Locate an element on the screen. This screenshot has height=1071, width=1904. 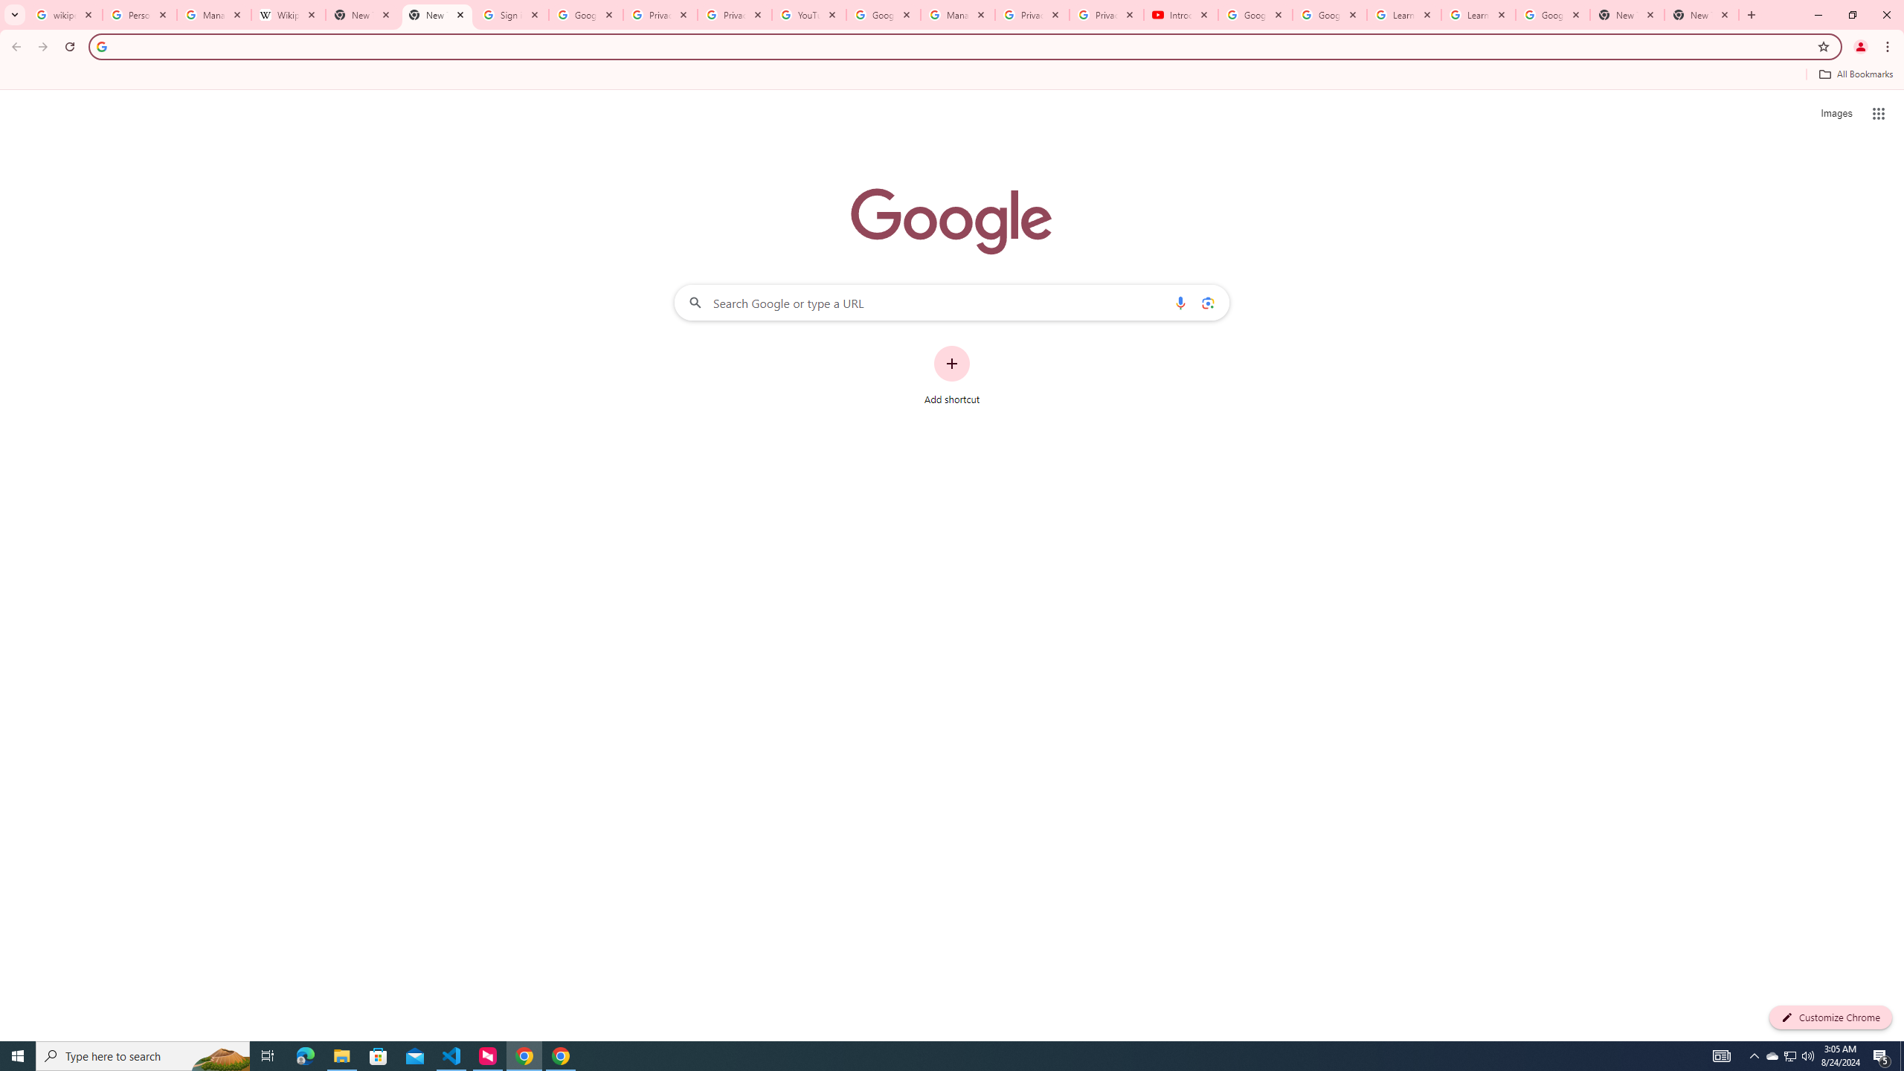
Search Google or type a URL is located at coordinates (952, 302).